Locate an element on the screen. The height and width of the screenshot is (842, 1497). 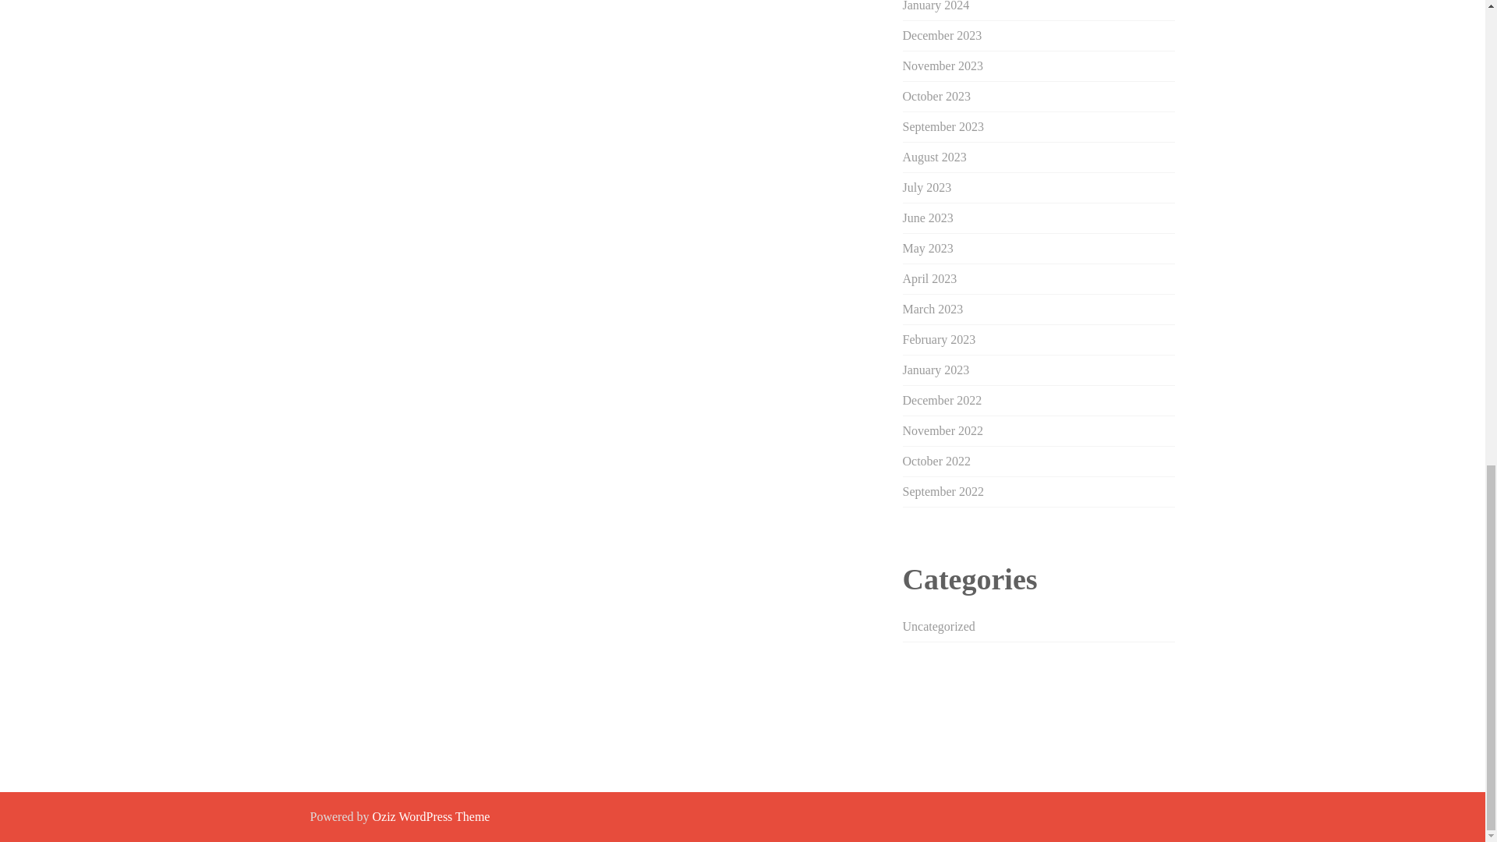
September 2023 is located at coordinates (943, 126).